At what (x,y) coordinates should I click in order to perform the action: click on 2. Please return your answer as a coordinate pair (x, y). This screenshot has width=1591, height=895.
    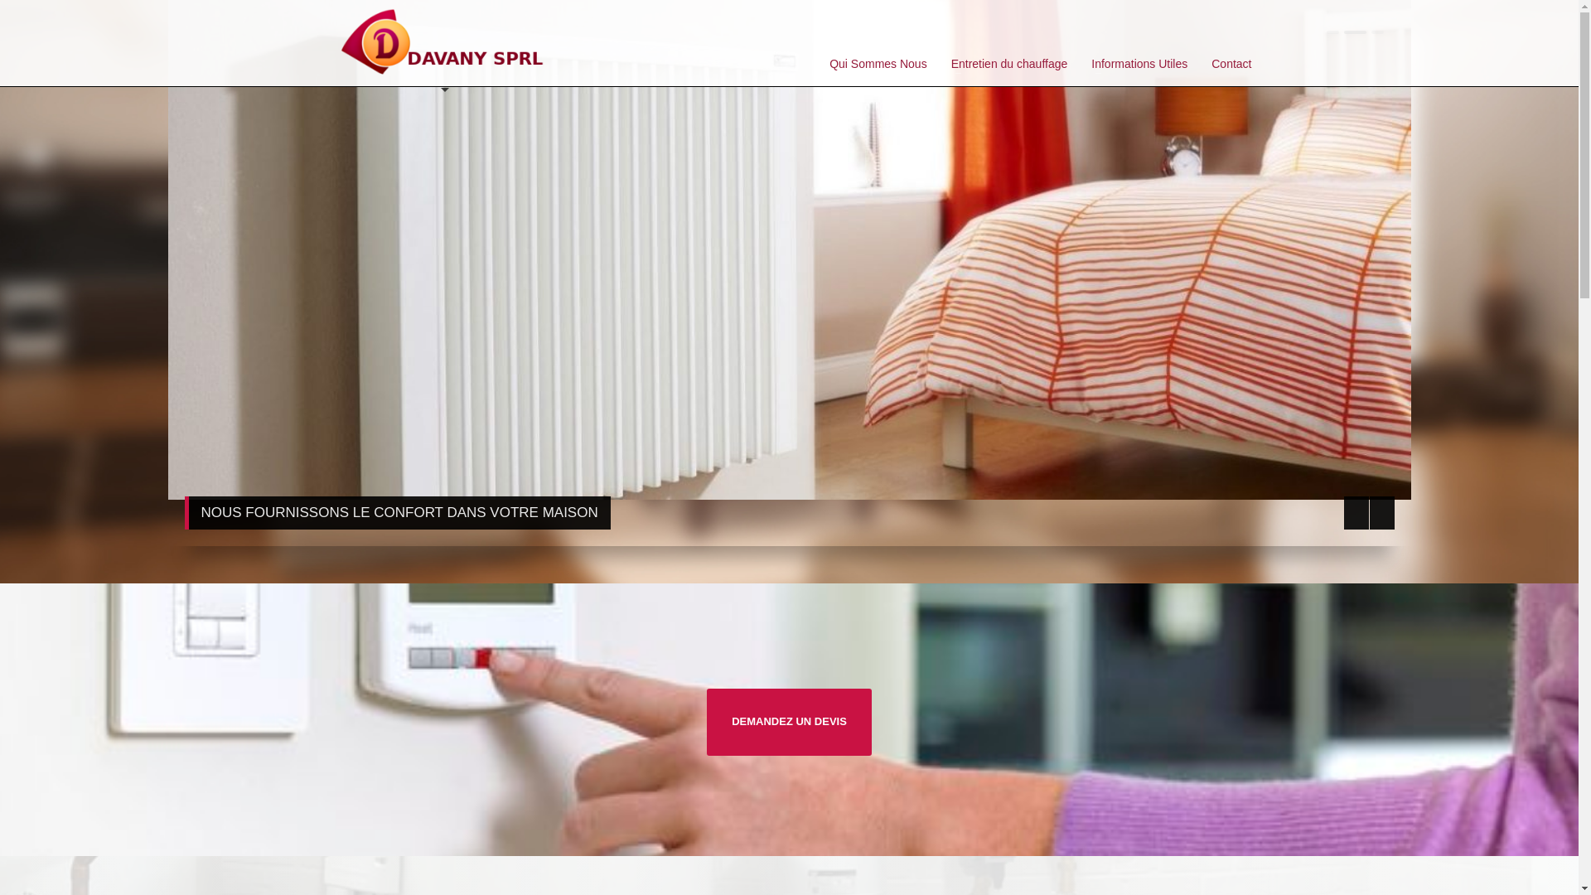
    Looking at the image, I should click on (1377, 32).